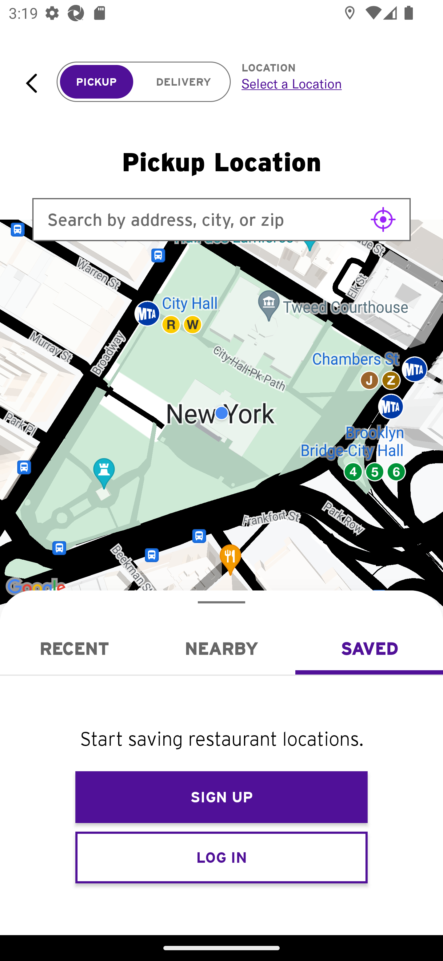 This screenshot has width=443, height=961. What do you see at coordinates (74, 649) in the screenshot?
I see `Recent RECENT` at bounding box center [74, 649].